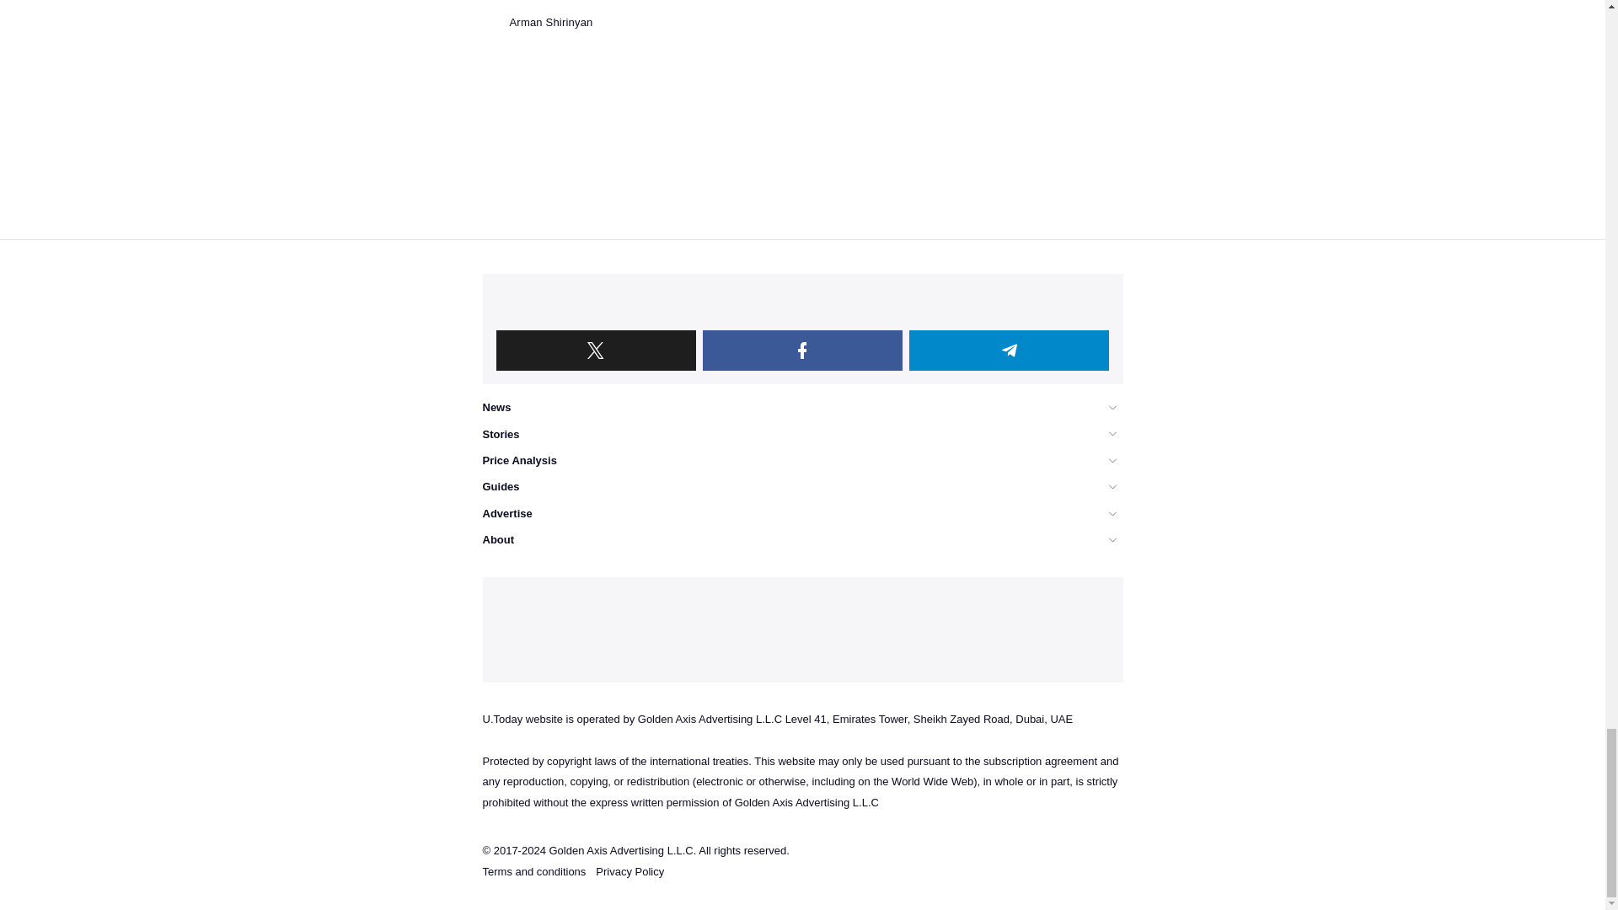 The width and height of the screenshot is (1618, 910). I want to click on Go to Facebook, so click(802, 351).